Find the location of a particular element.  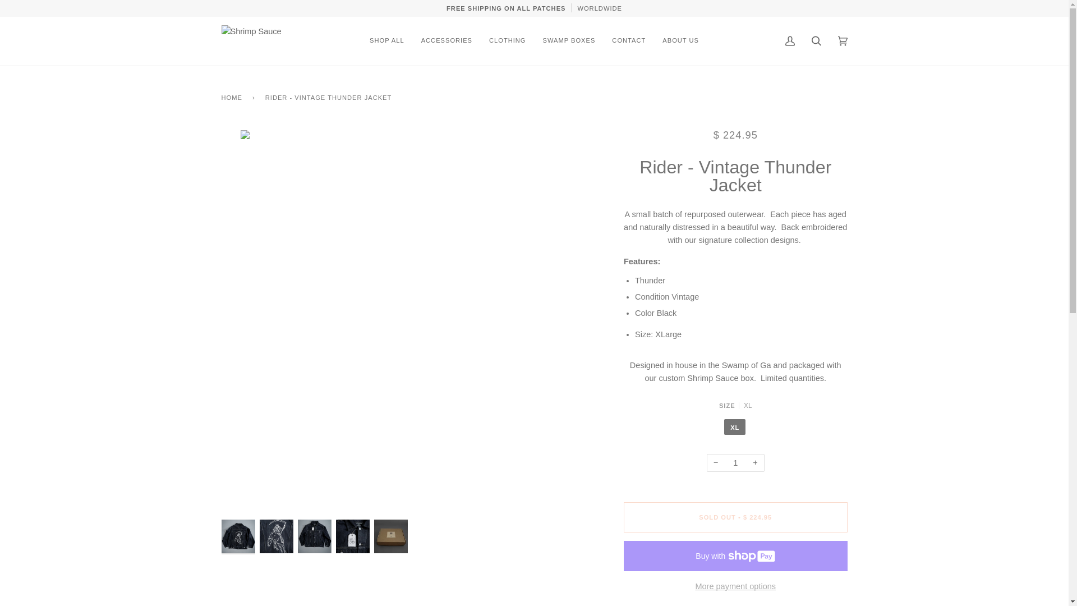

1 is located at coordinates (735, 463).